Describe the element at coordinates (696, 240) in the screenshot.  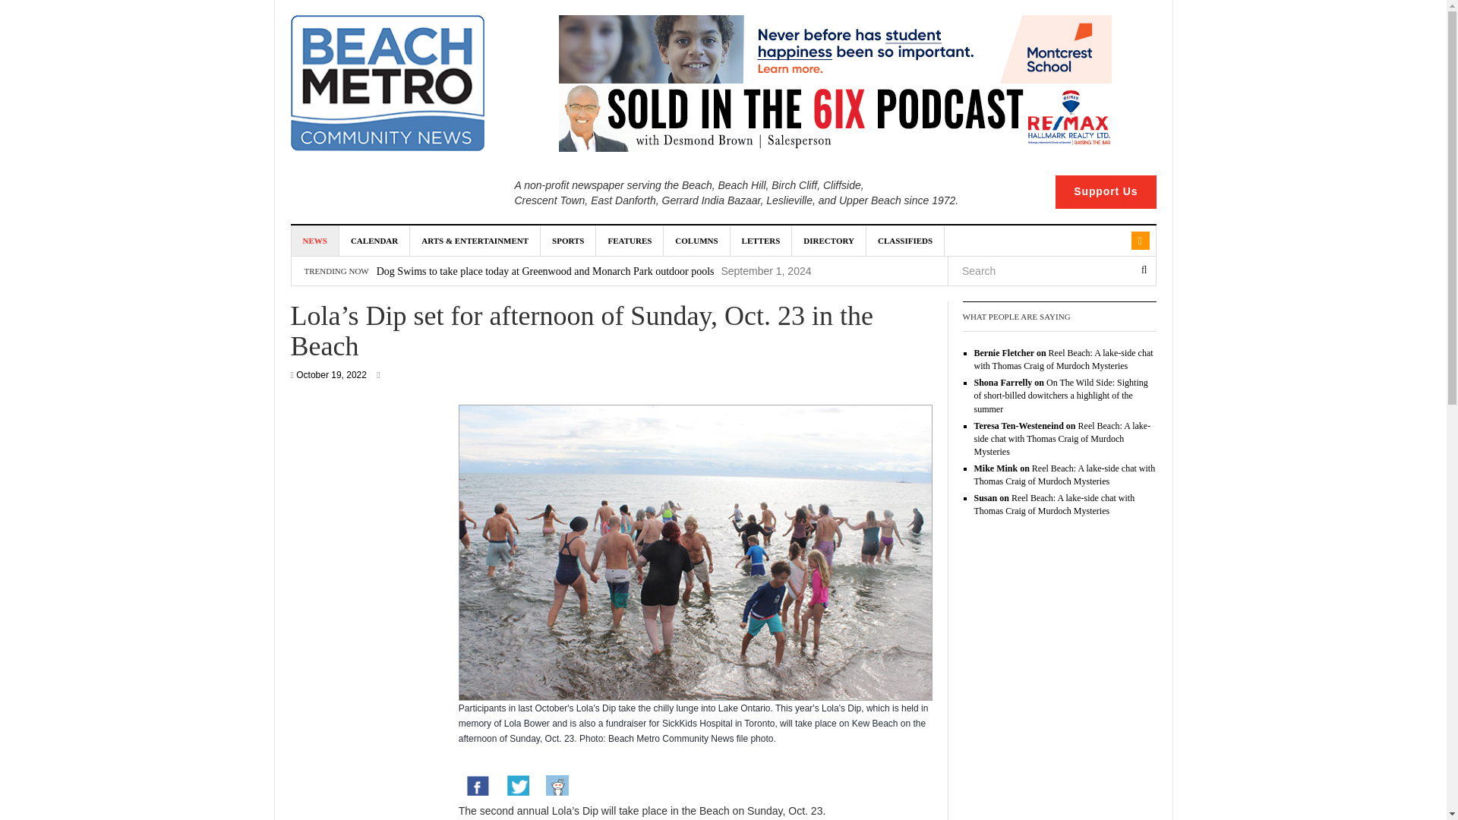
I see `COLUMNS` at that location.